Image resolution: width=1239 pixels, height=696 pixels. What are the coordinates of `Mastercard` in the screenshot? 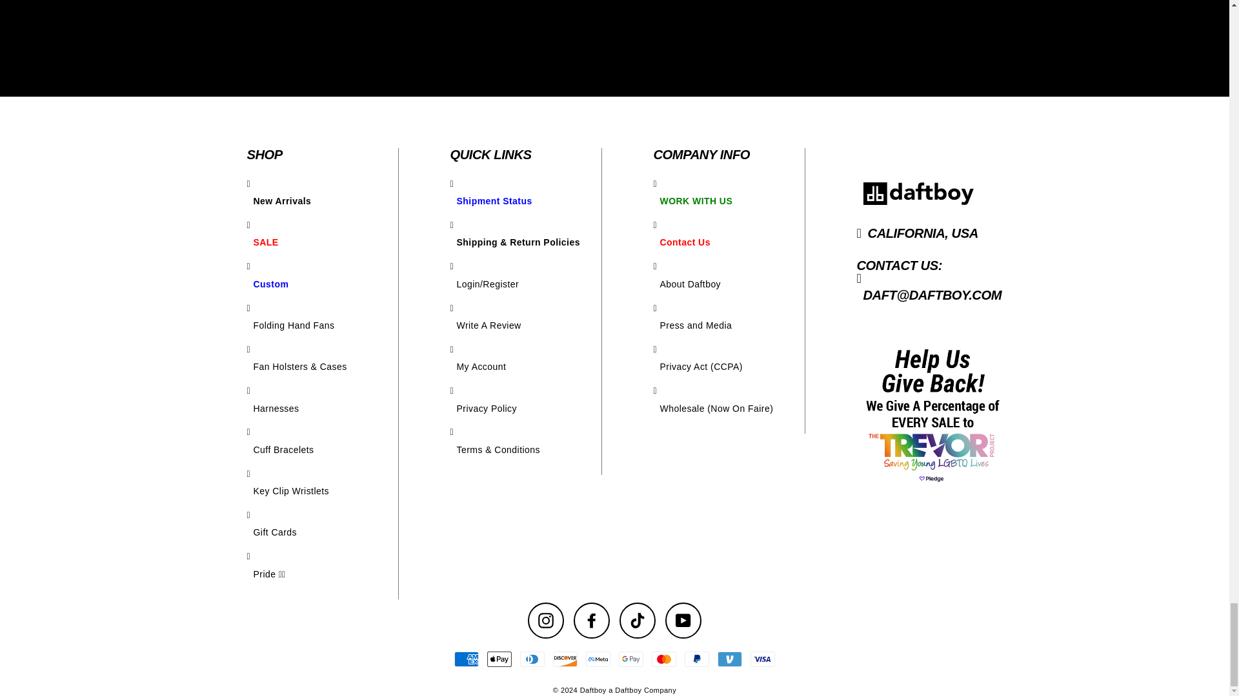 It's located at (663, 659).